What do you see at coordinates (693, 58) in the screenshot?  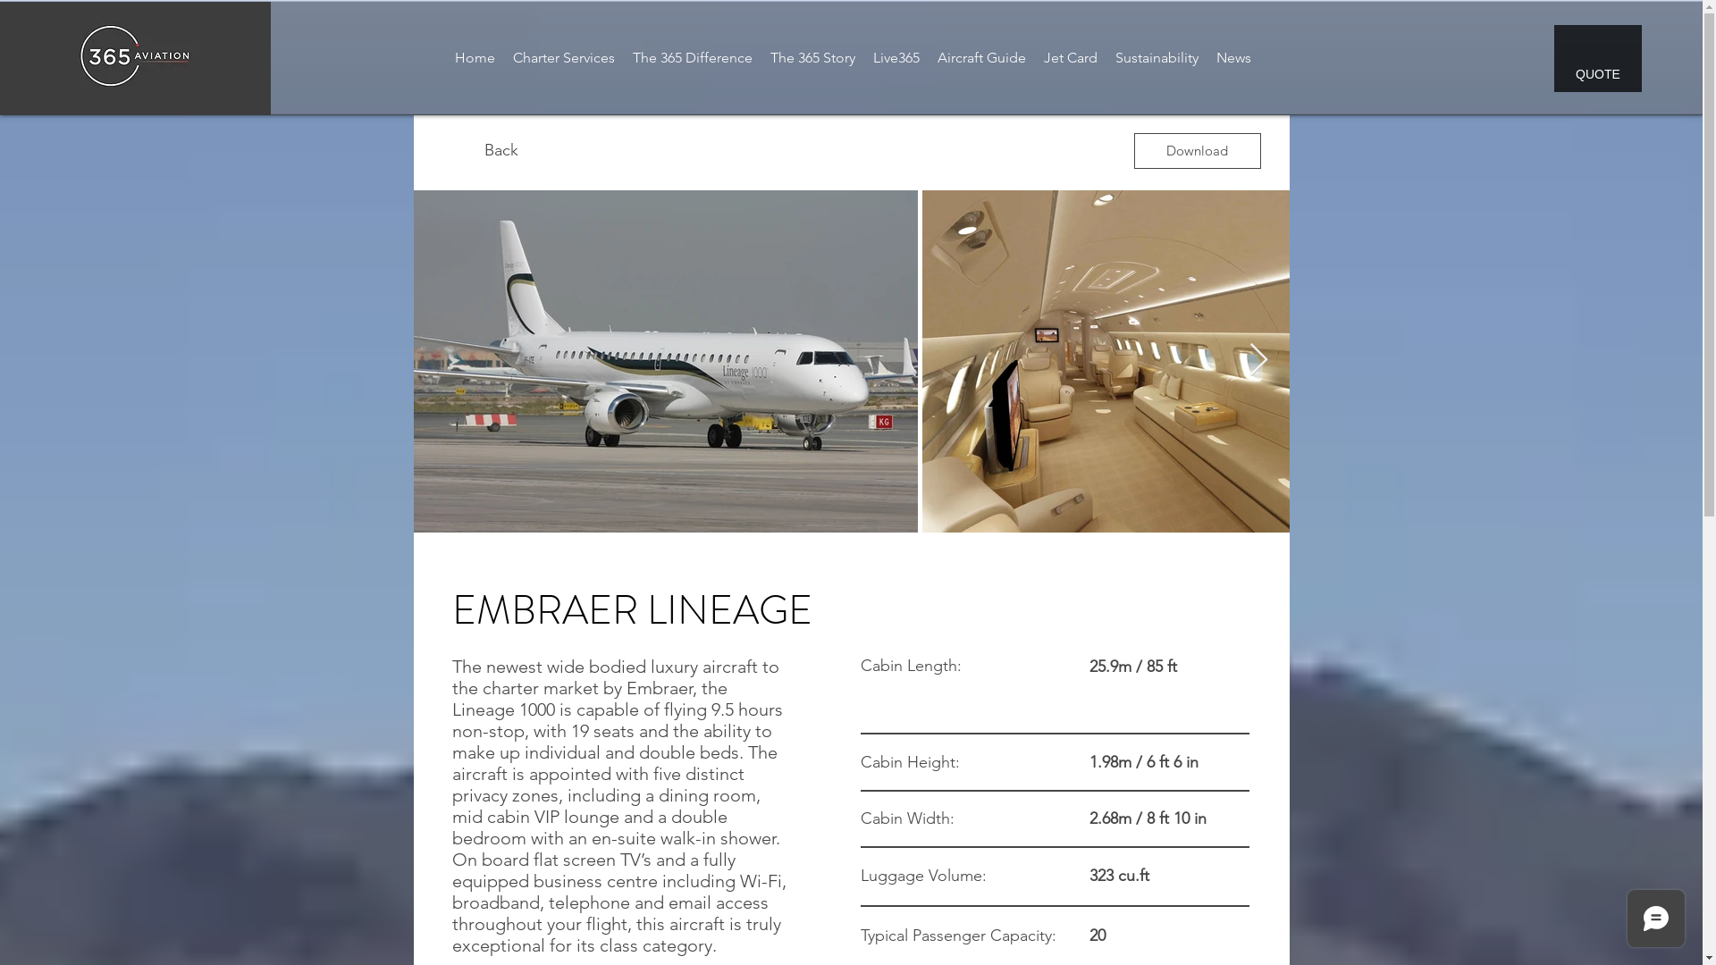 I see `The 365 Difference` at bounding box center [693, 58].